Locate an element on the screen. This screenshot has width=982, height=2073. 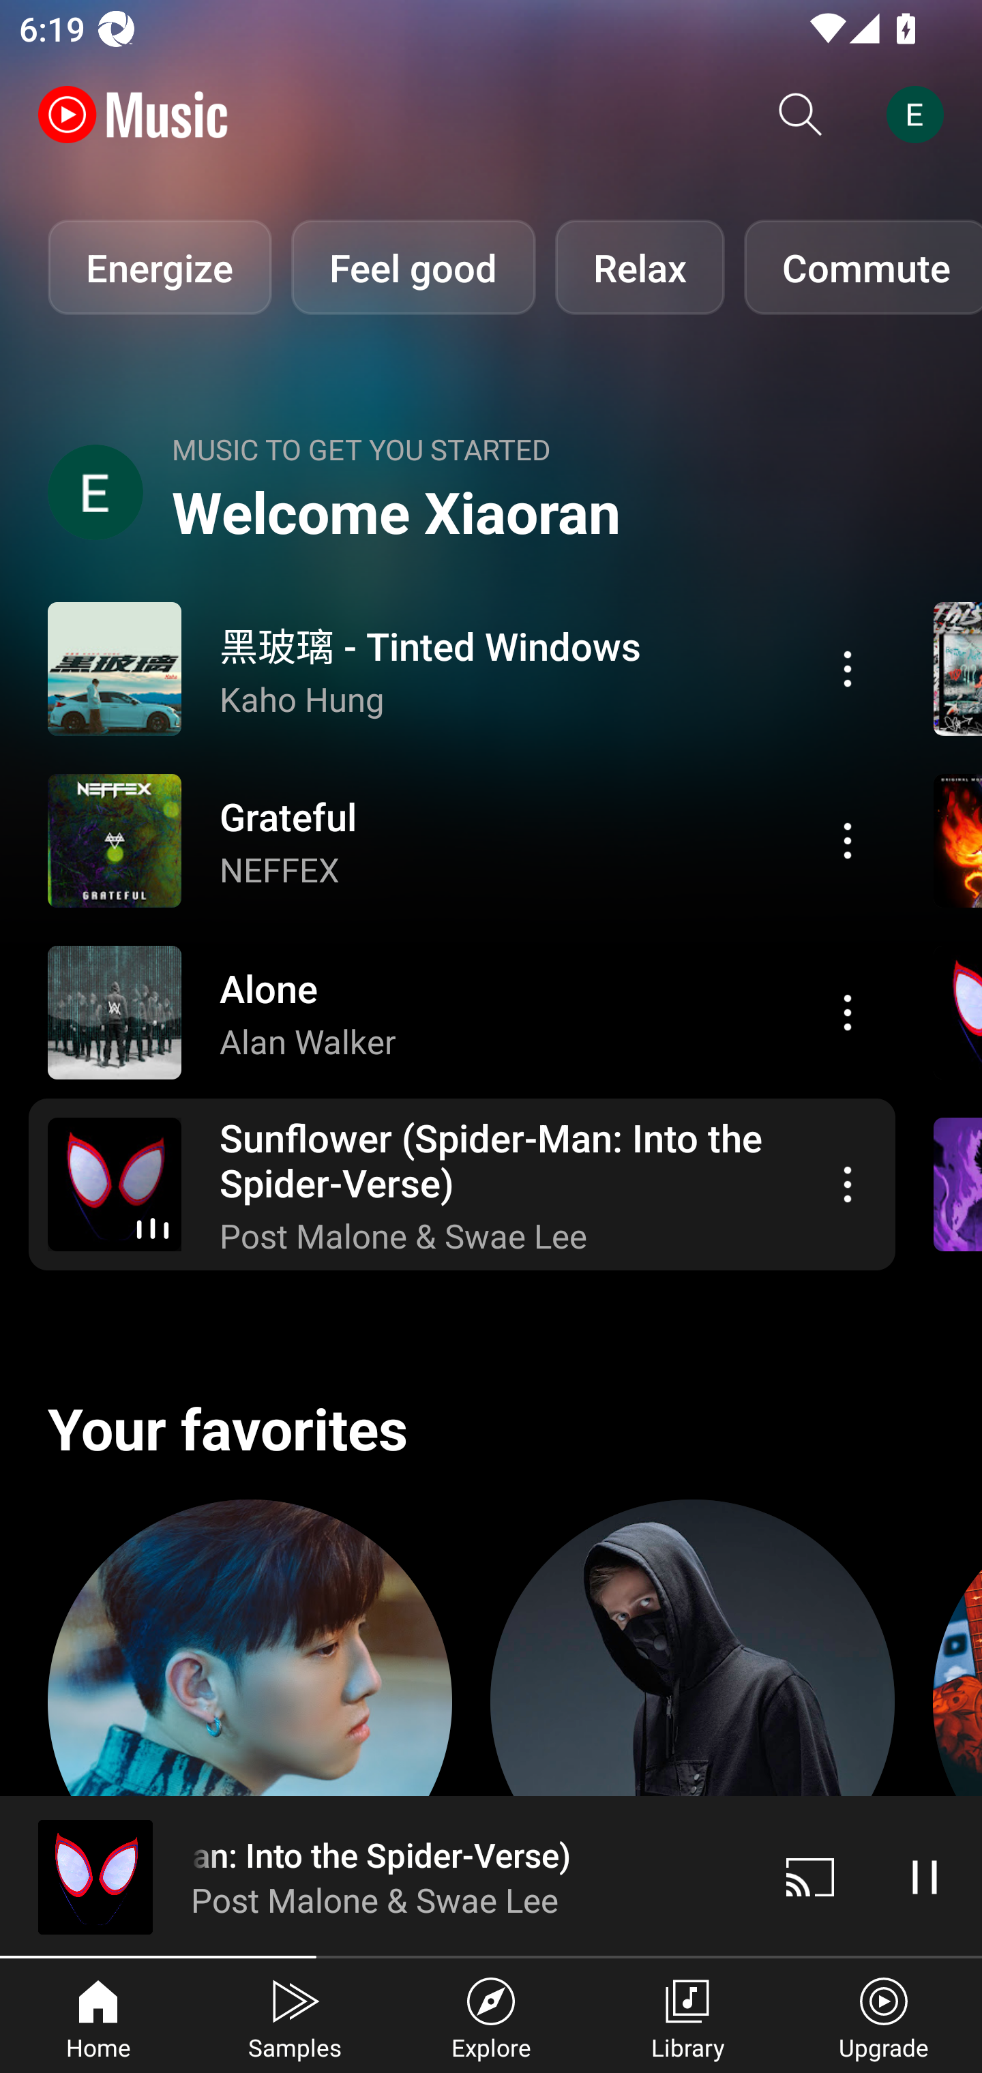
Action menu is located at coordinates (462, 1012).